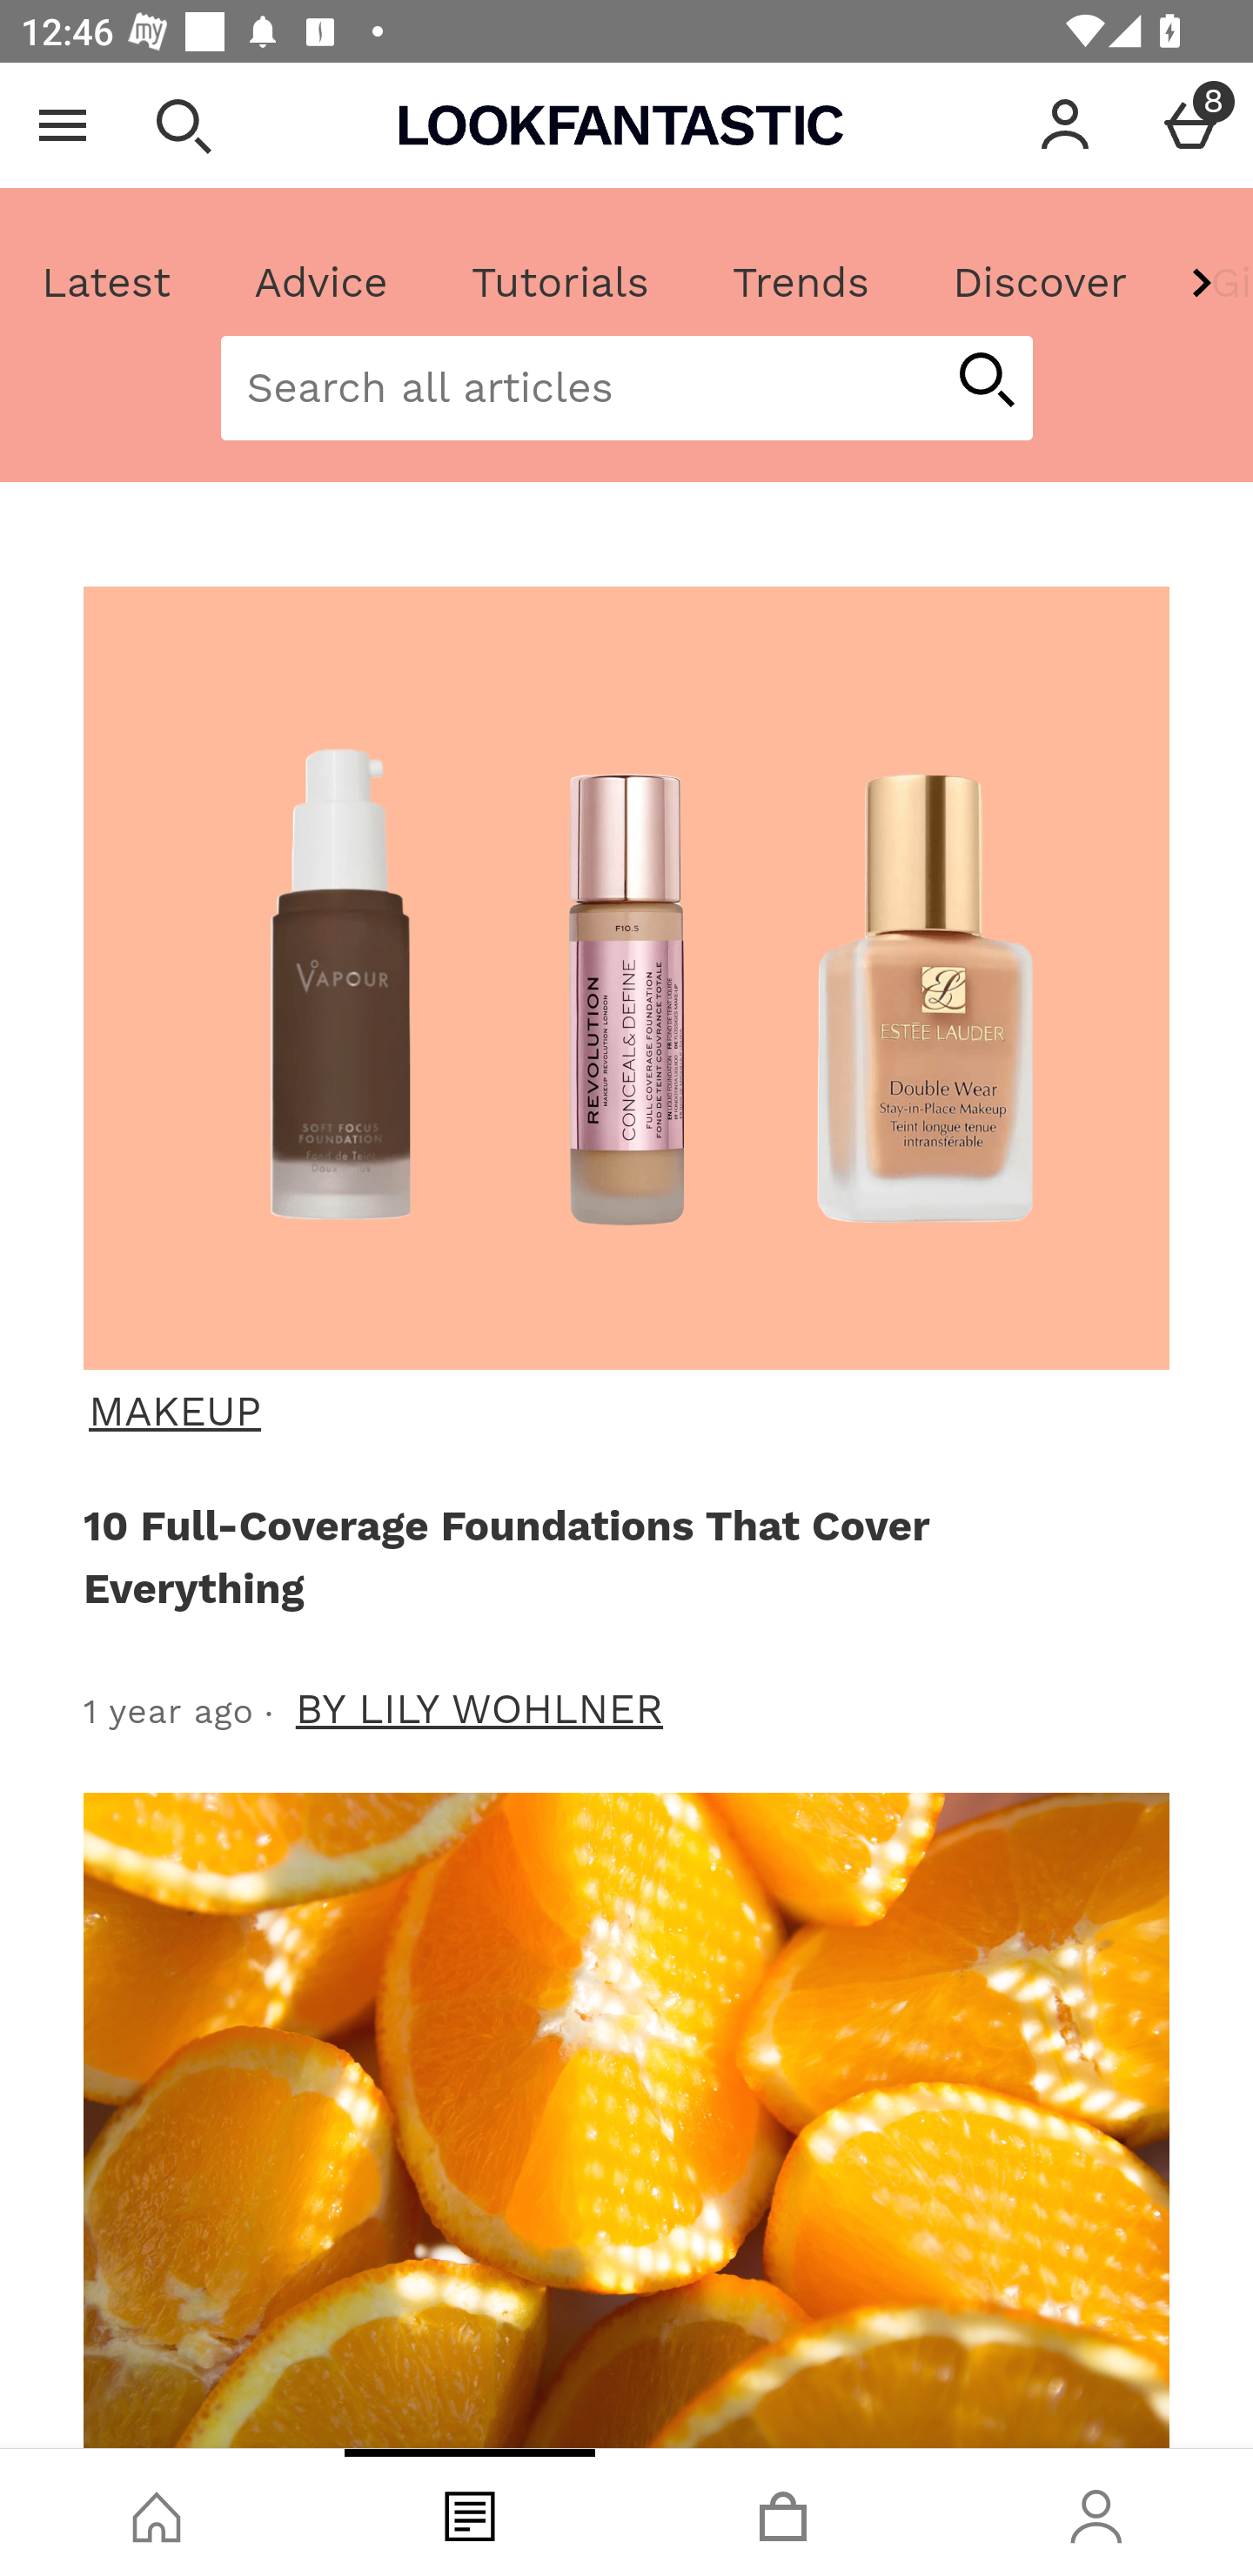  Describe the element at coordinates (480, 1709) in the screenshot. I see `BY LILY WOHLNER` at that location.